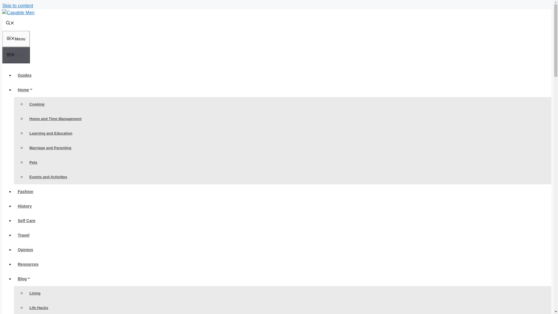 The height and width of the screenshot is (314, 558). I want to click on Life Hacks, so click(39, 308).